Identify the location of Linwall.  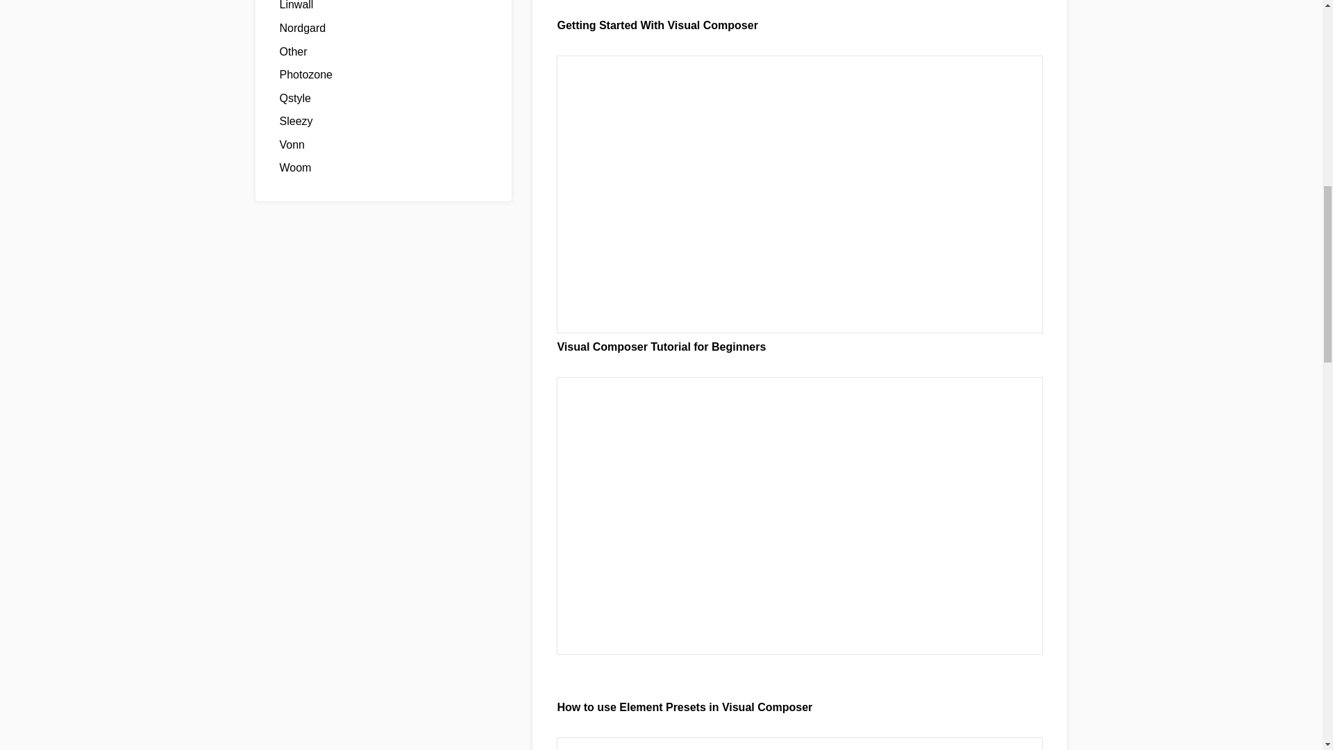
(296, 6).